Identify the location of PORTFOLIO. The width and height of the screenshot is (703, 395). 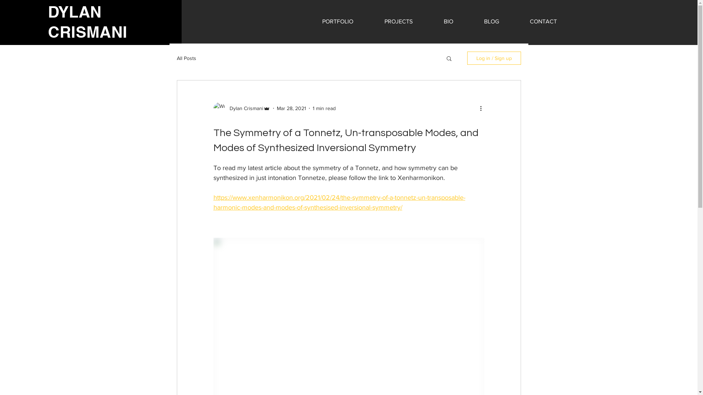
(338, 22).